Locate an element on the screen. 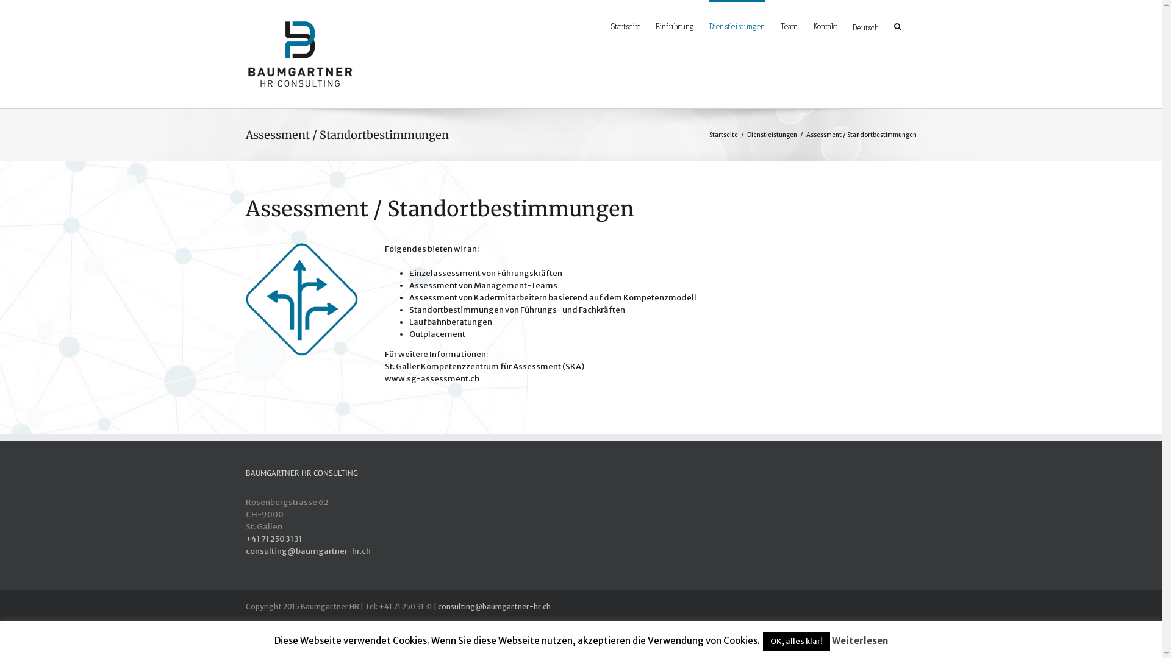 The height and width of the screenshot is (658, 1171). Startseite is located at coordinates (723, 135).